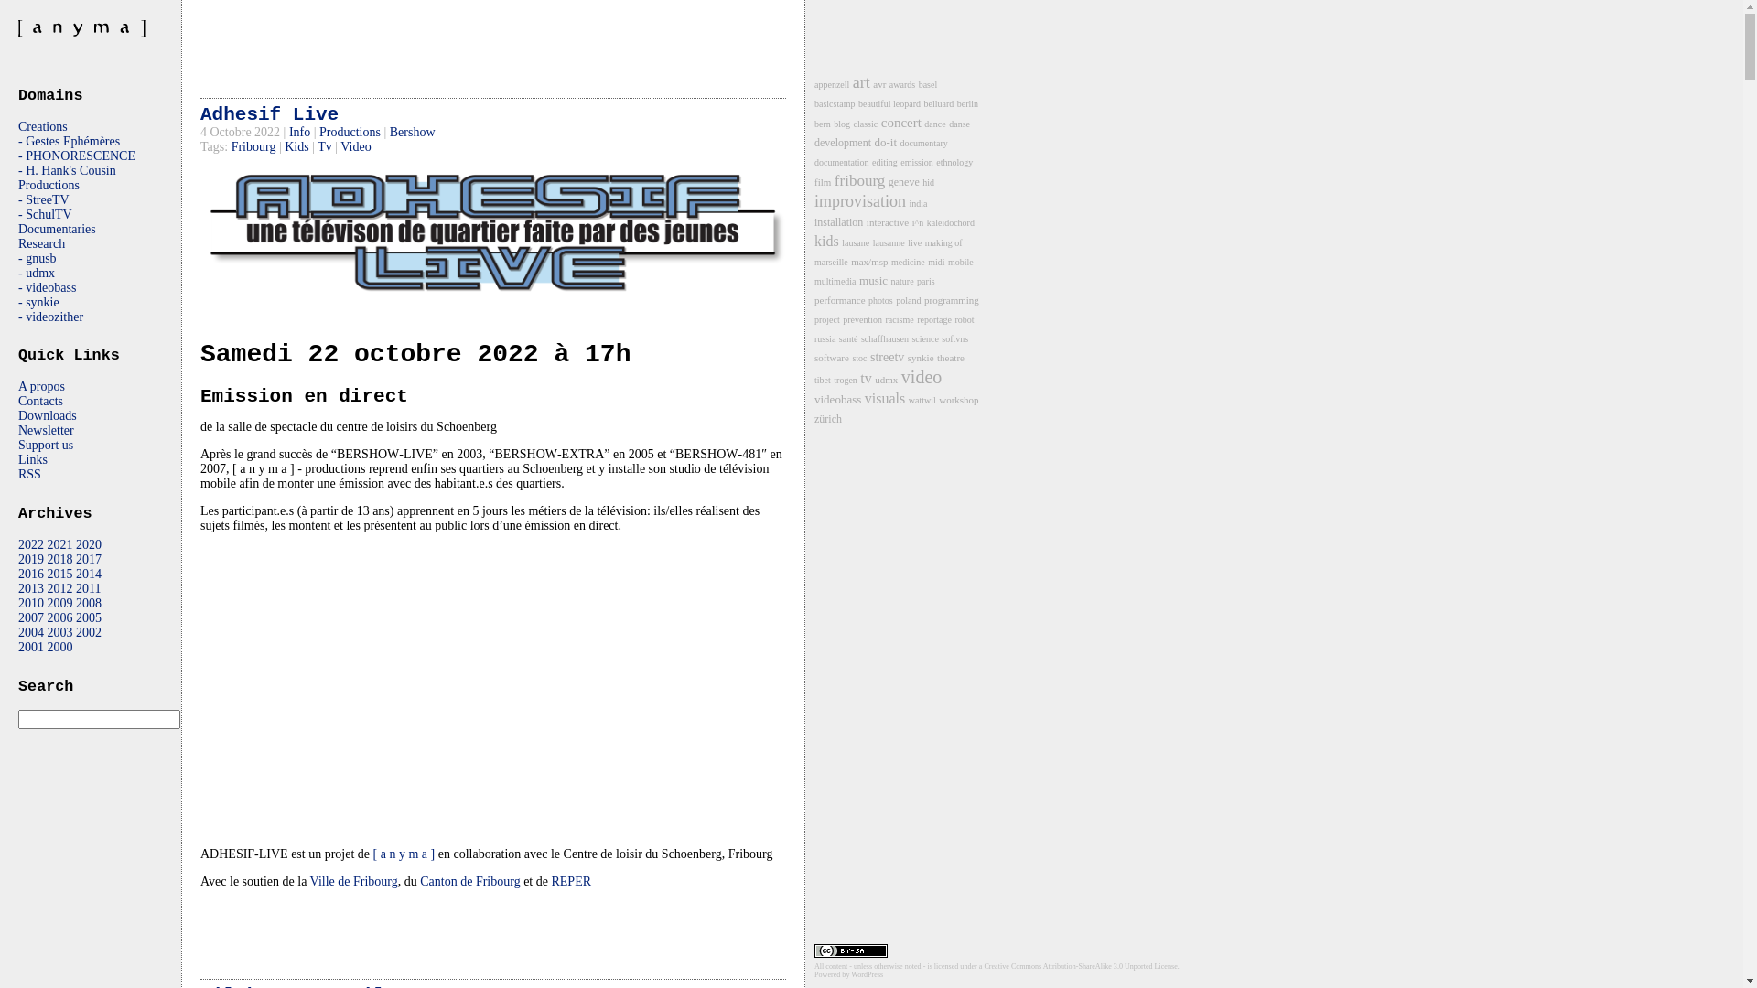  Describe the element at coordinates (879, 84) in the screenshot. I see `avr` at that location.